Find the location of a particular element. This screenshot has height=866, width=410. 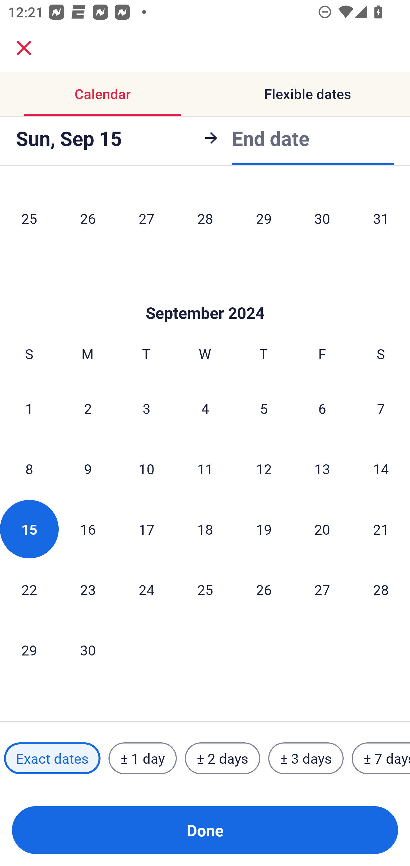

19 Thursday, September 19, 2024 is located at coordinates (264, 529).